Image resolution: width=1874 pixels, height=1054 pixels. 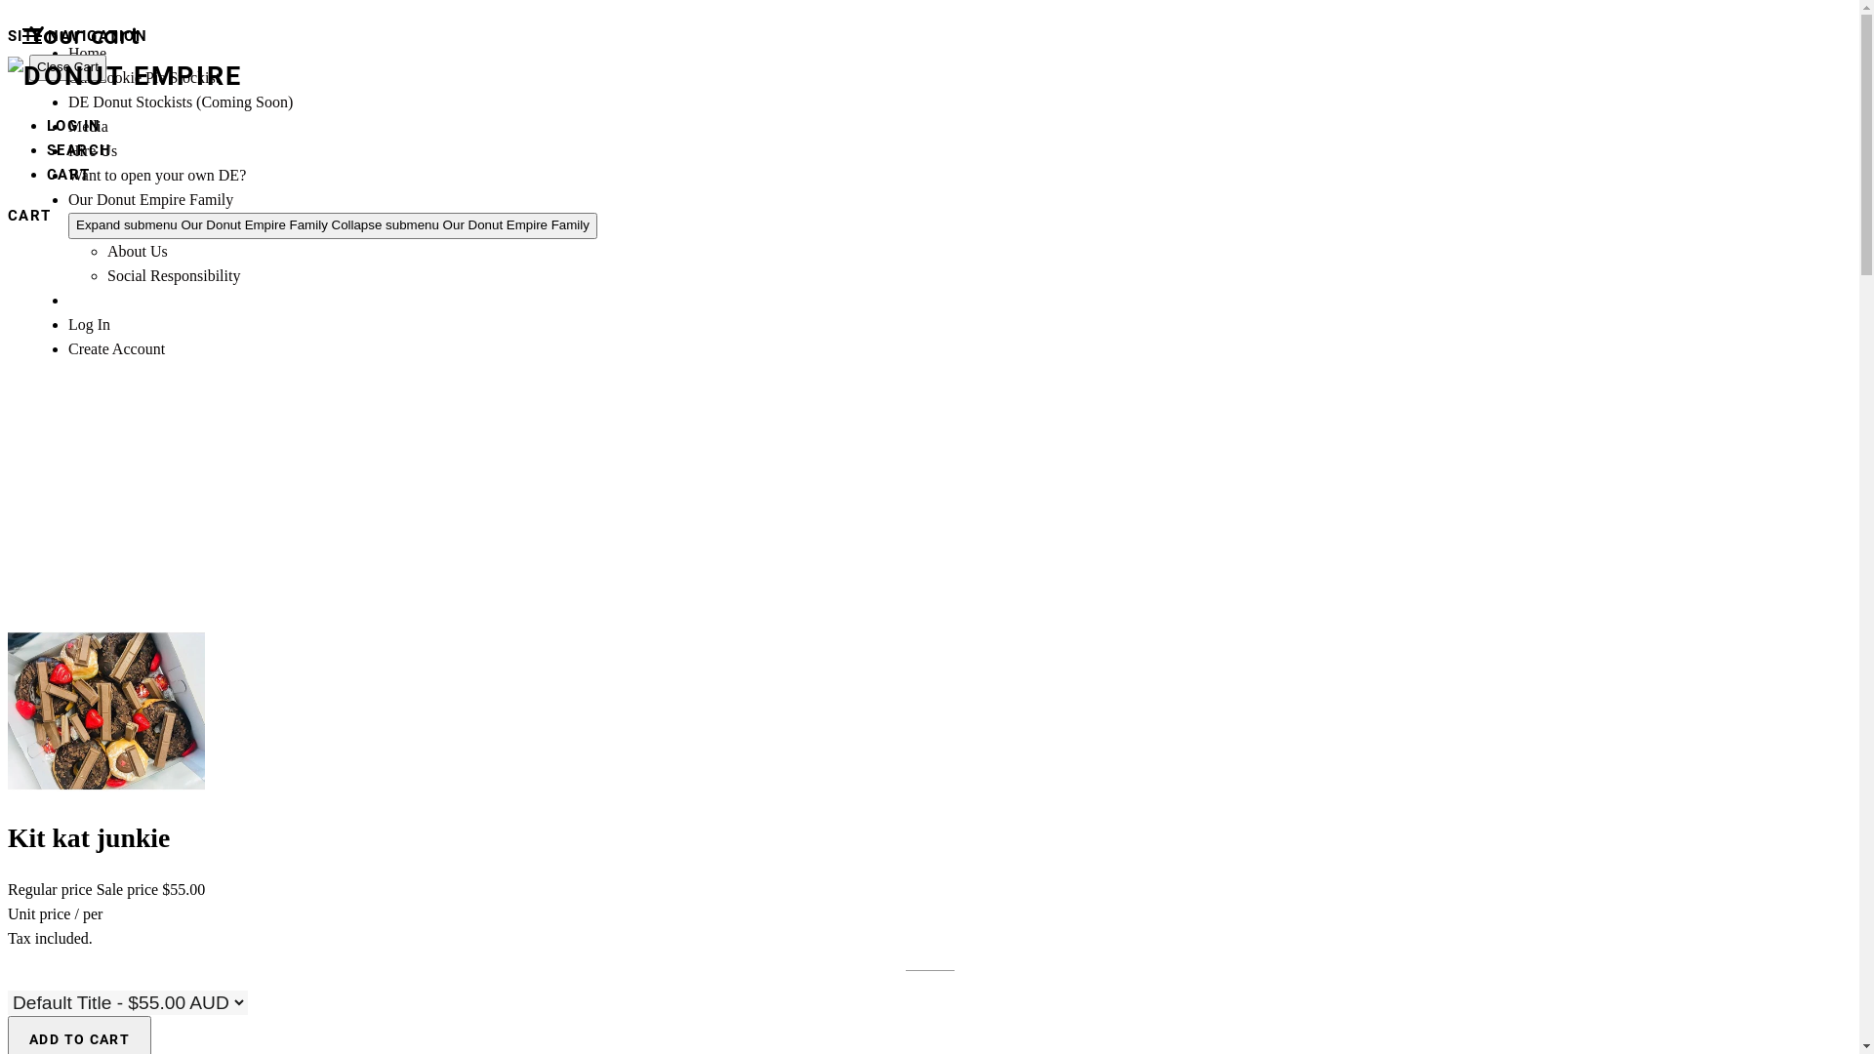 What do you see at coordinates (174, 275) in the screenshot?
I see `Social Responsibility` at bounding box center [174, 275].